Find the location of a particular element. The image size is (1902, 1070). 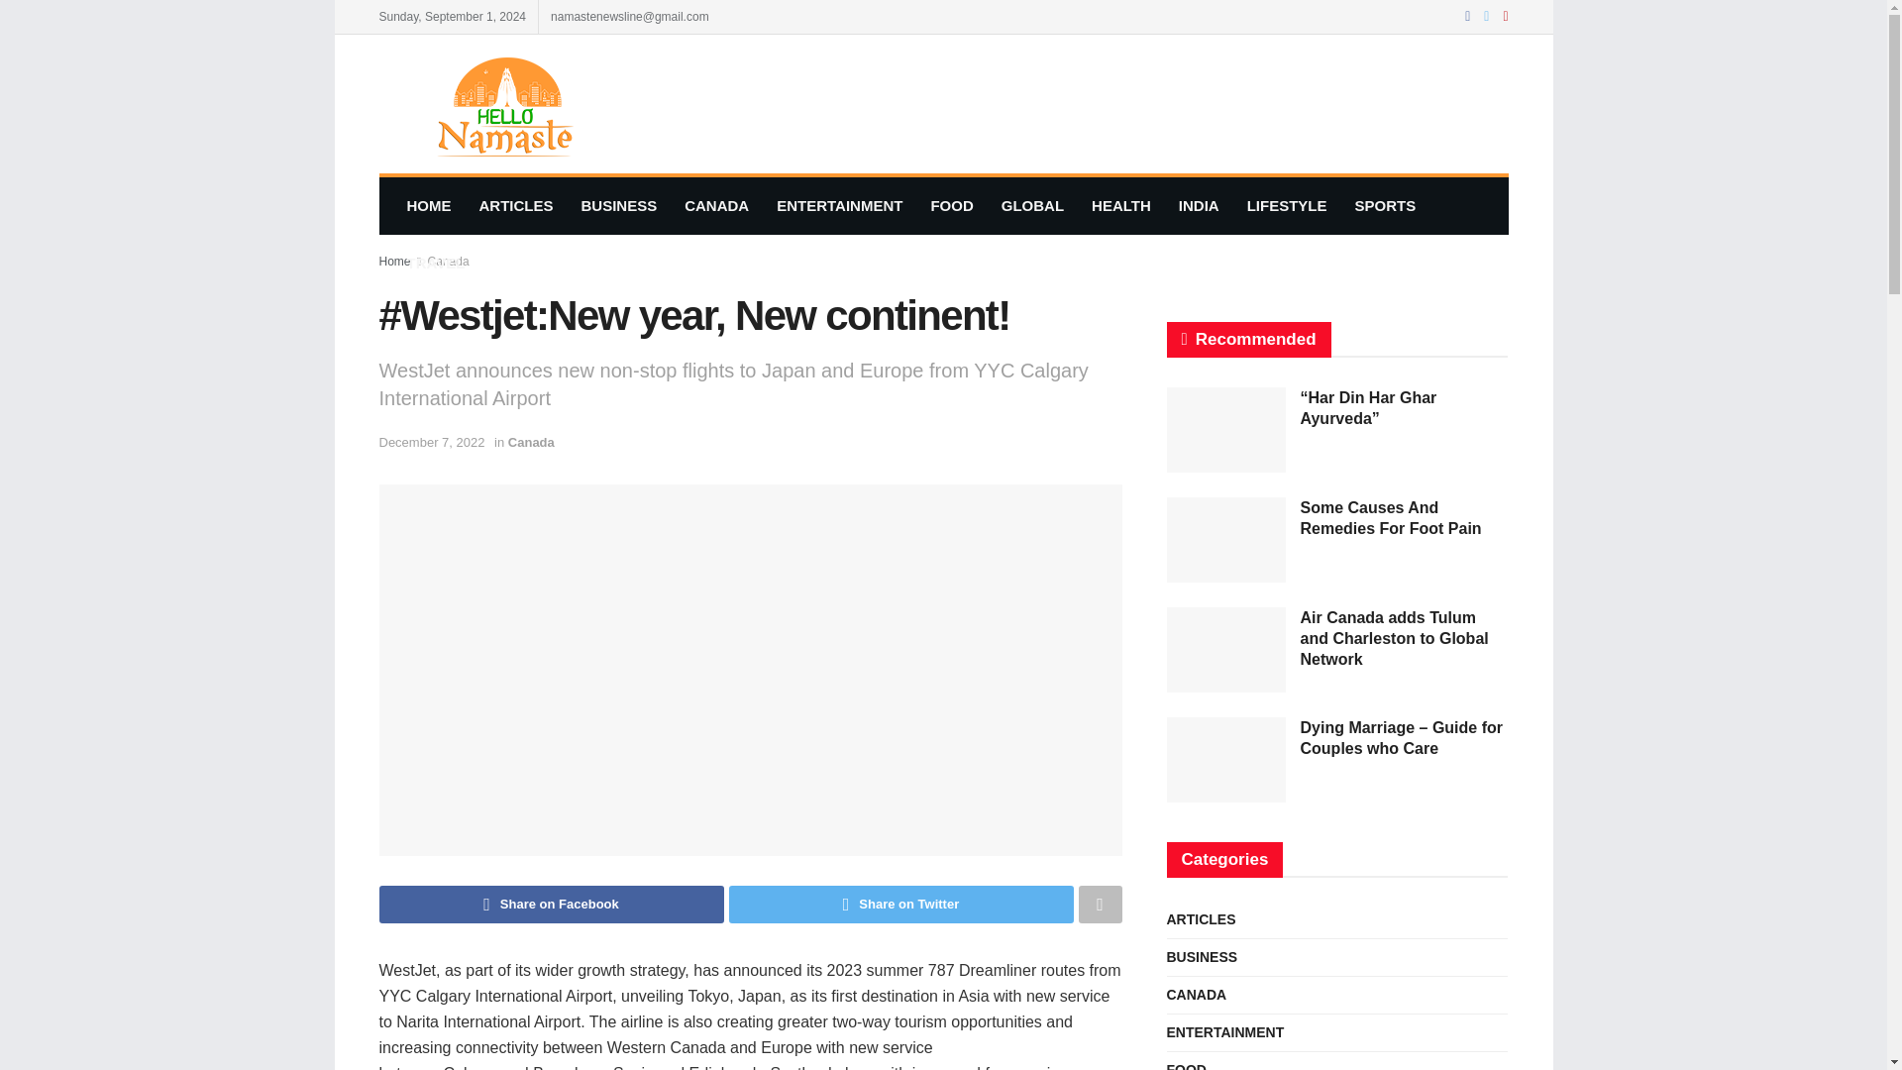

Canada is located at coordinates (531, 442).